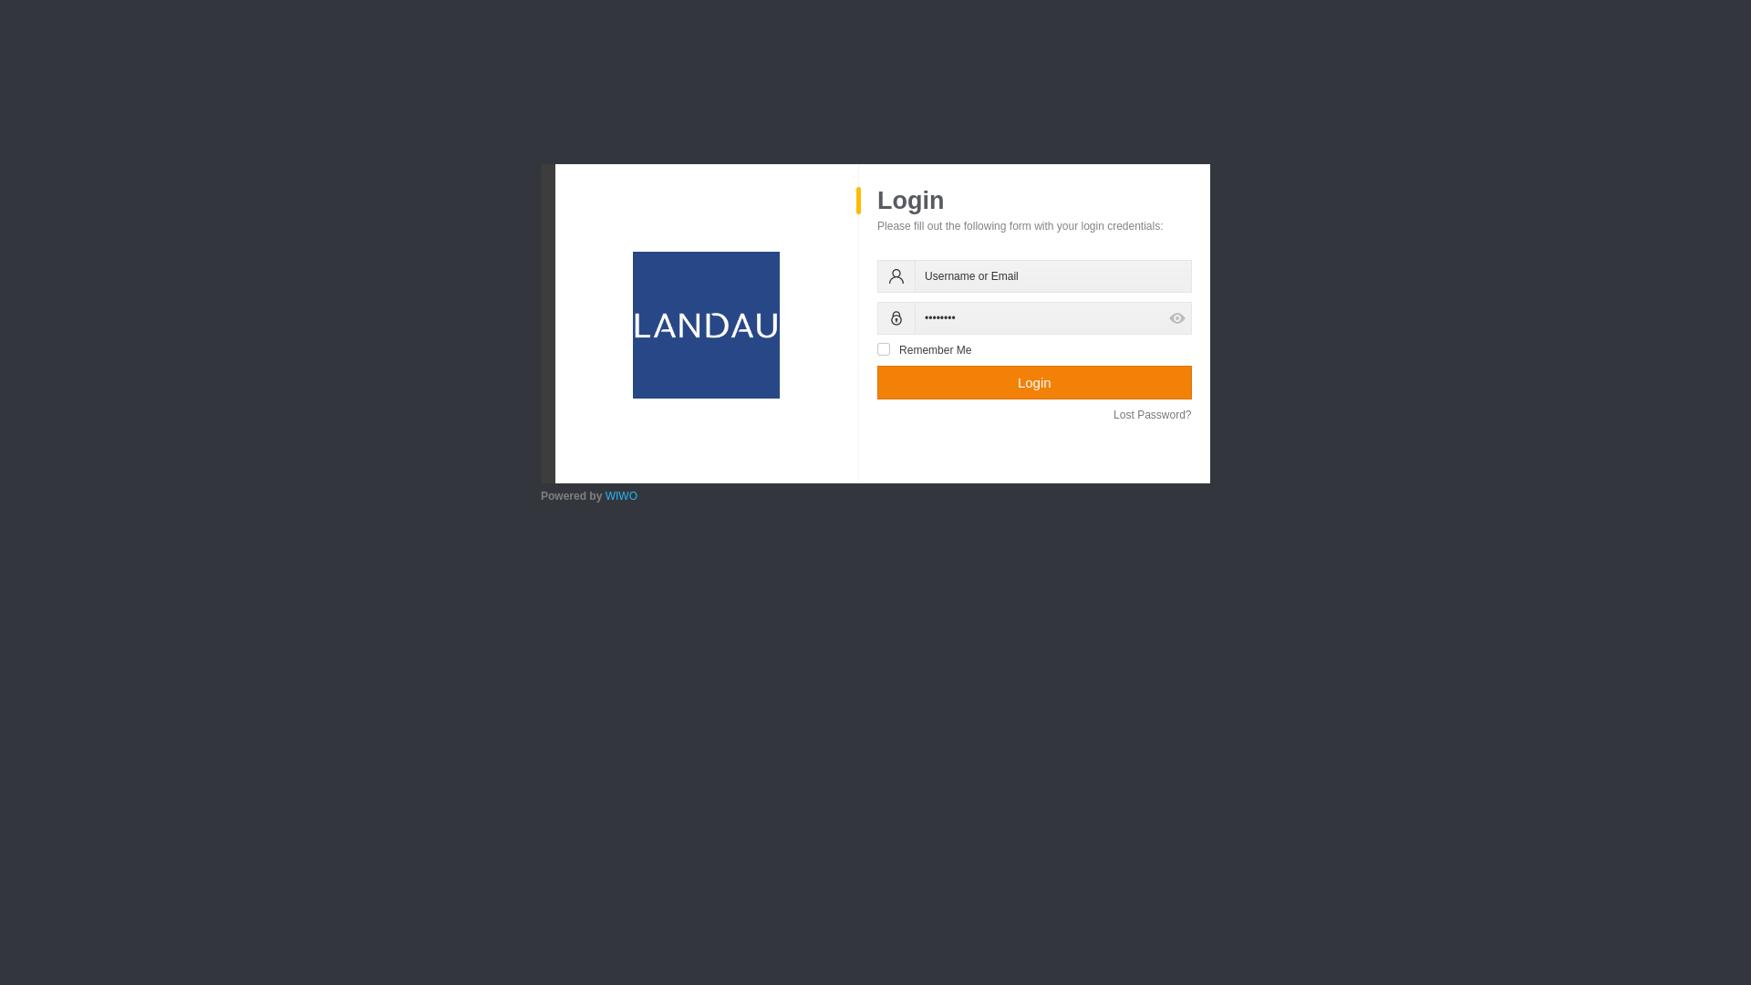 The image size is (1751, 985). Describe the element at coordinates (622, 496) in the screenshot. I see `WIWO` at that location.